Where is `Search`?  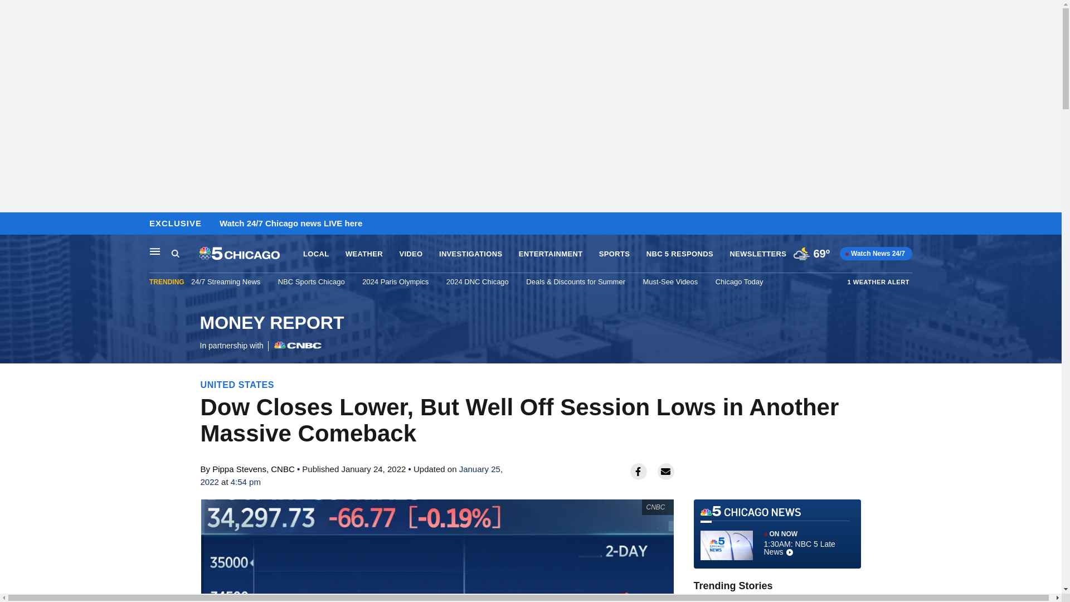 Search is located at coordinates (271, 332).